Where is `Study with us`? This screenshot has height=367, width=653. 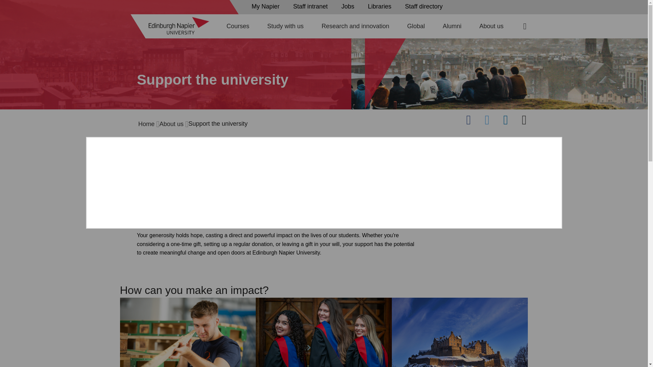
Study with us is located at coordinates (285, 26).